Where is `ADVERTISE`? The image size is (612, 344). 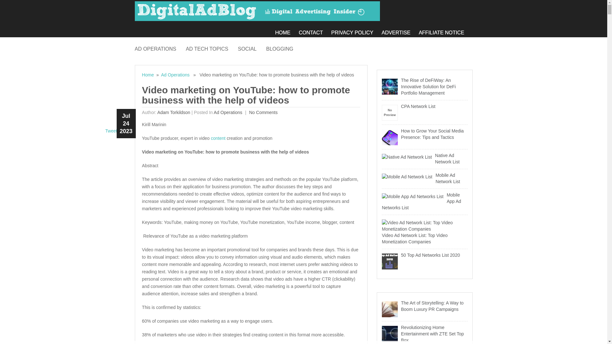
ADVERTISE is located at coordinates (400, 31).